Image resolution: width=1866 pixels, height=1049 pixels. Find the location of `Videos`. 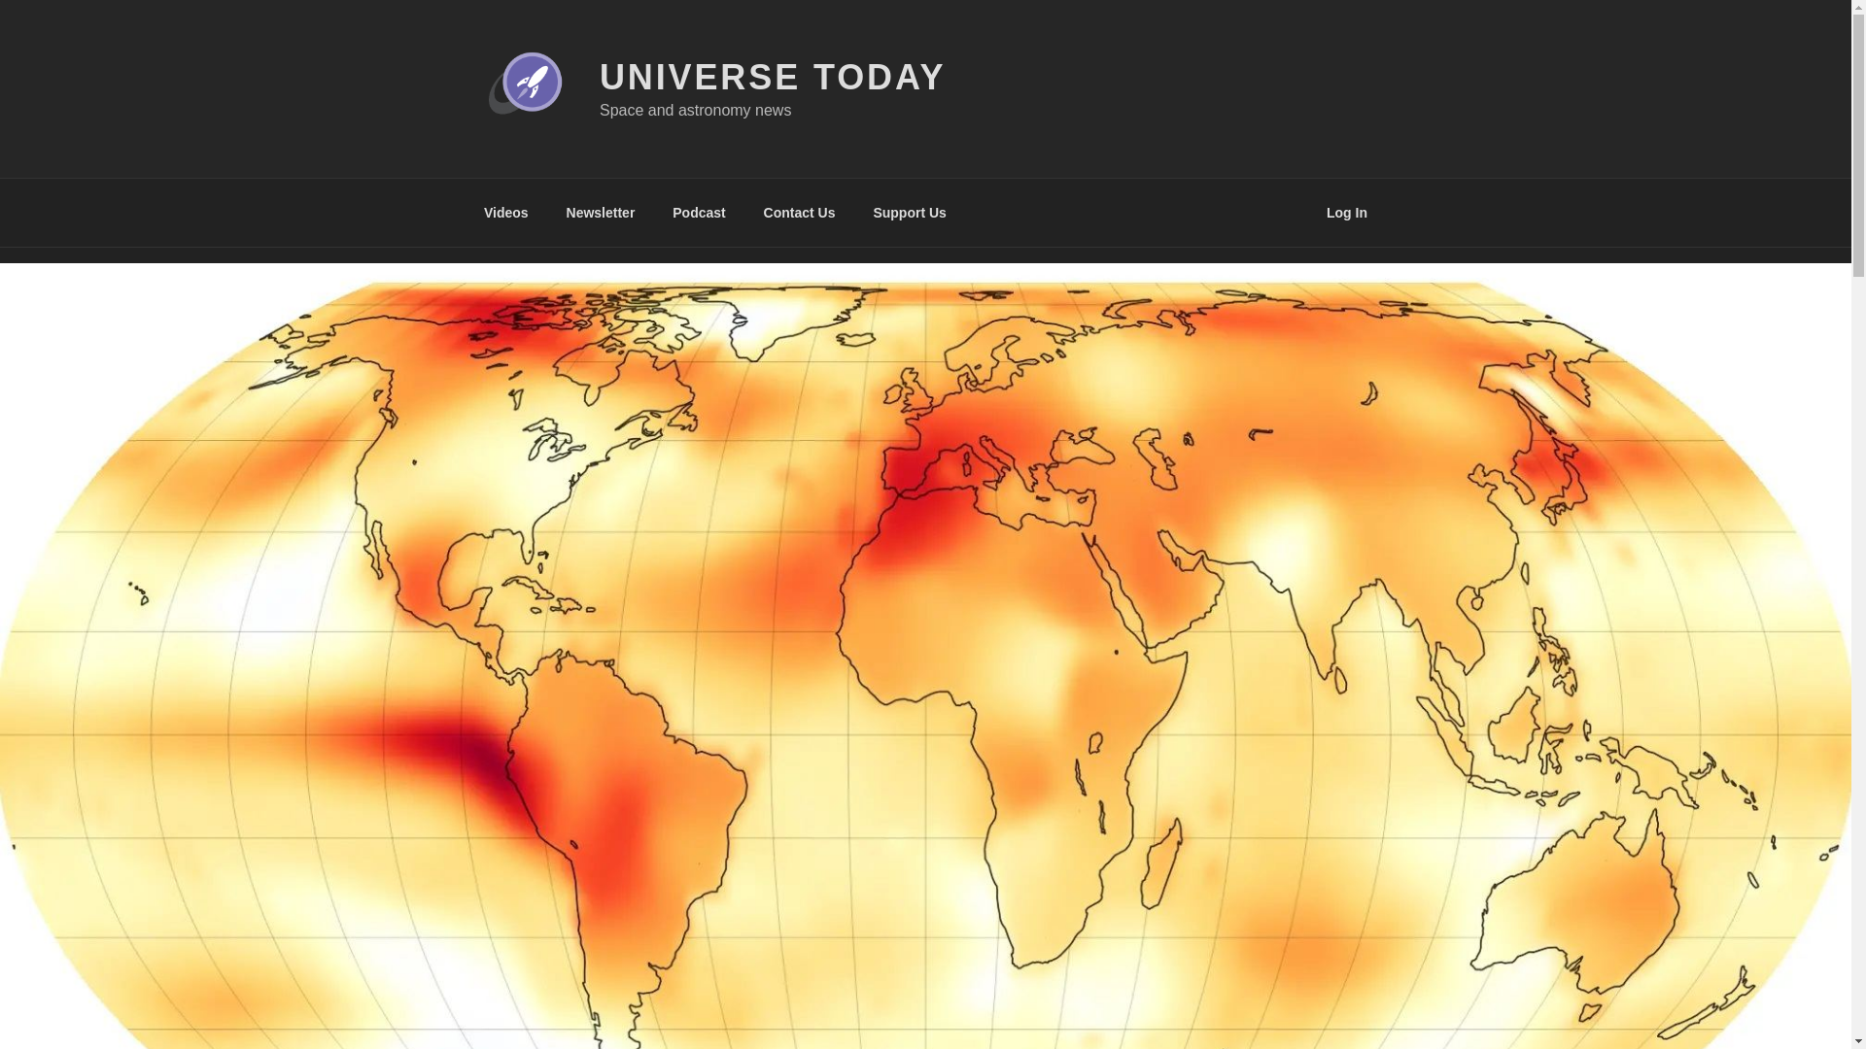

Videos is located at coordinates (505, 212).